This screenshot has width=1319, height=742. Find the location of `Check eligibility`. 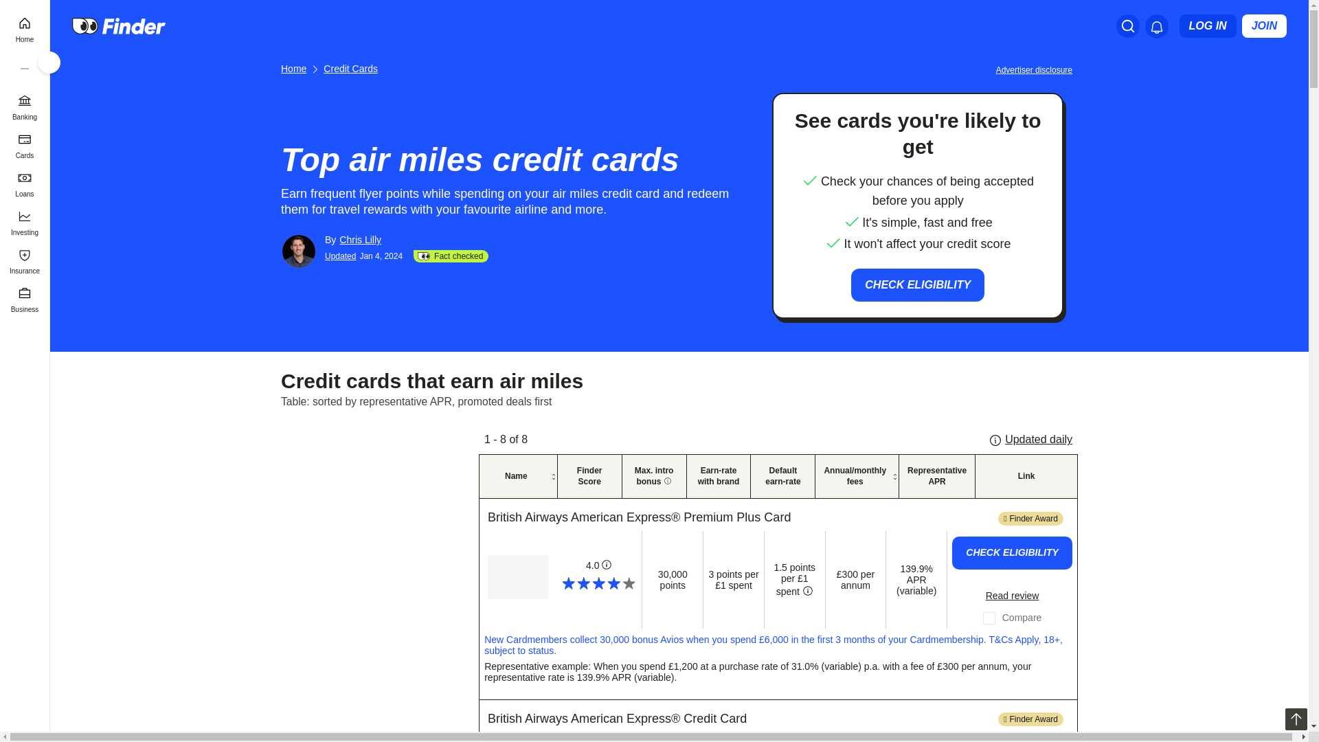

Check eligibility is located at coordinates (1012, 552).